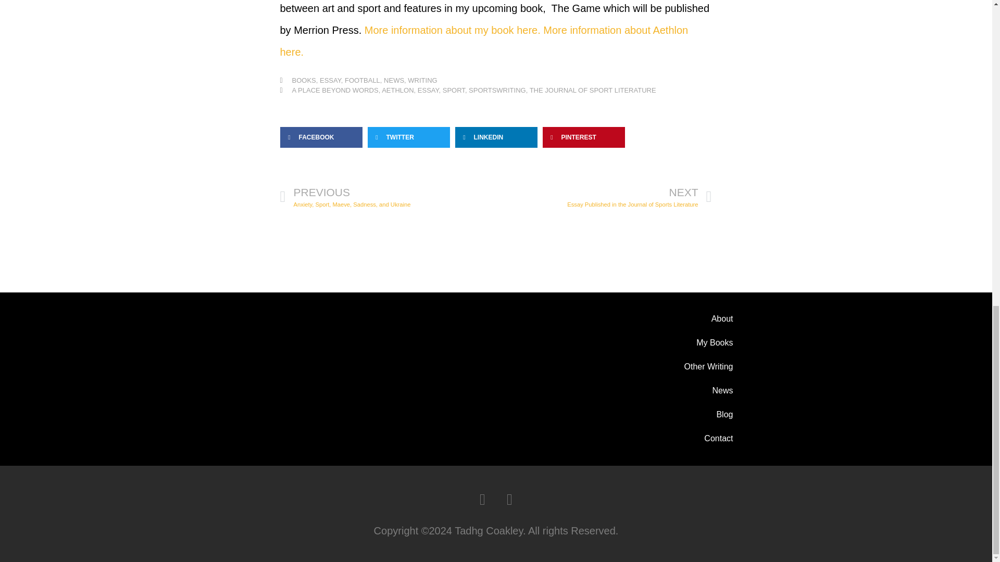 This screenshot has height=562, width=1000. Describe the element at coordinates (334, 91) in the screenshot. I see `A PLACE BEYOND WORDS` at that location.